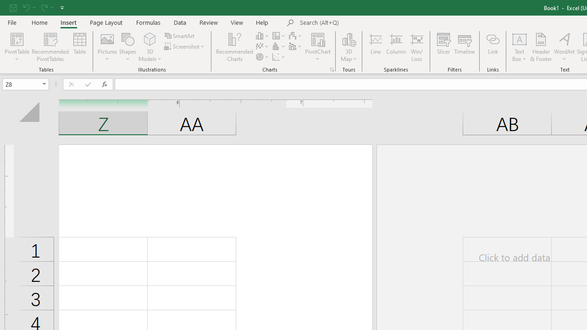 This screenshot has height=330, width=587. Describe the element at coordinates (150, 47) in the screenshot. I see `3D Models` at that location.